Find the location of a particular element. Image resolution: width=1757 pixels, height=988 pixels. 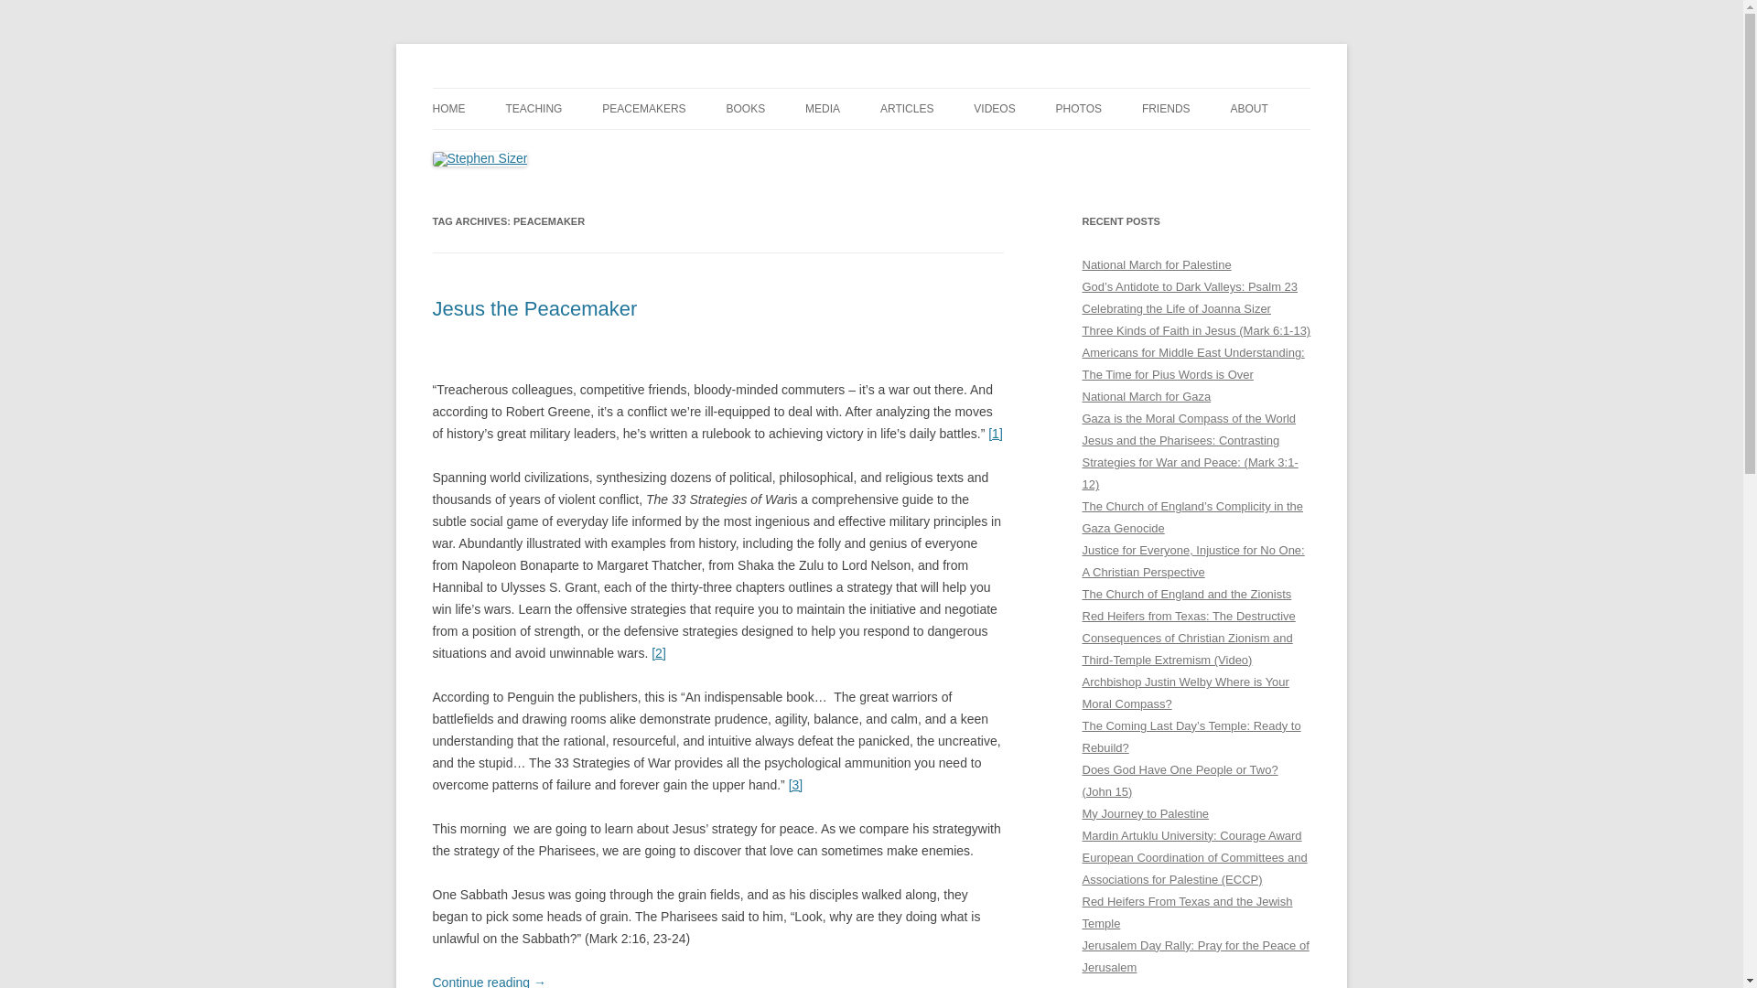

VIDEOS is located at coordinates (994, 109).